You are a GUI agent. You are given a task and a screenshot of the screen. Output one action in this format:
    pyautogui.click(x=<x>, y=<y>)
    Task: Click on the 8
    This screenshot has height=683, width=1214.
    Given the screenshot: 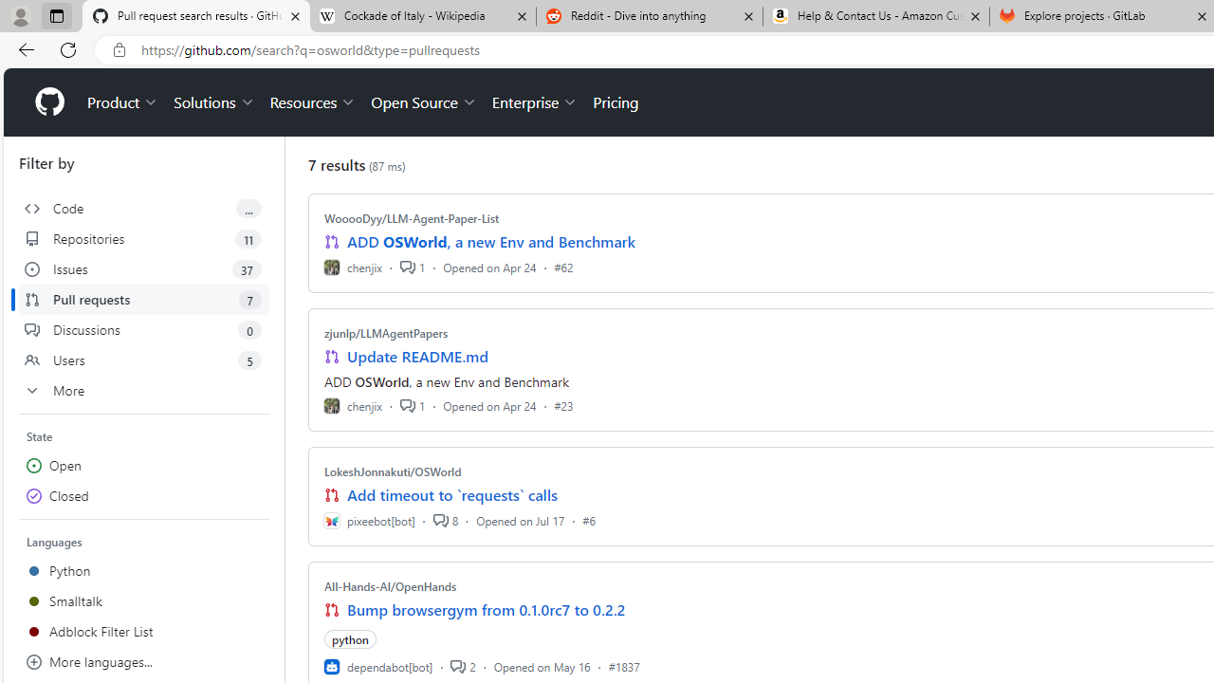 What is the action you would take?
    pyautogui.click(x=445, y=520)
    